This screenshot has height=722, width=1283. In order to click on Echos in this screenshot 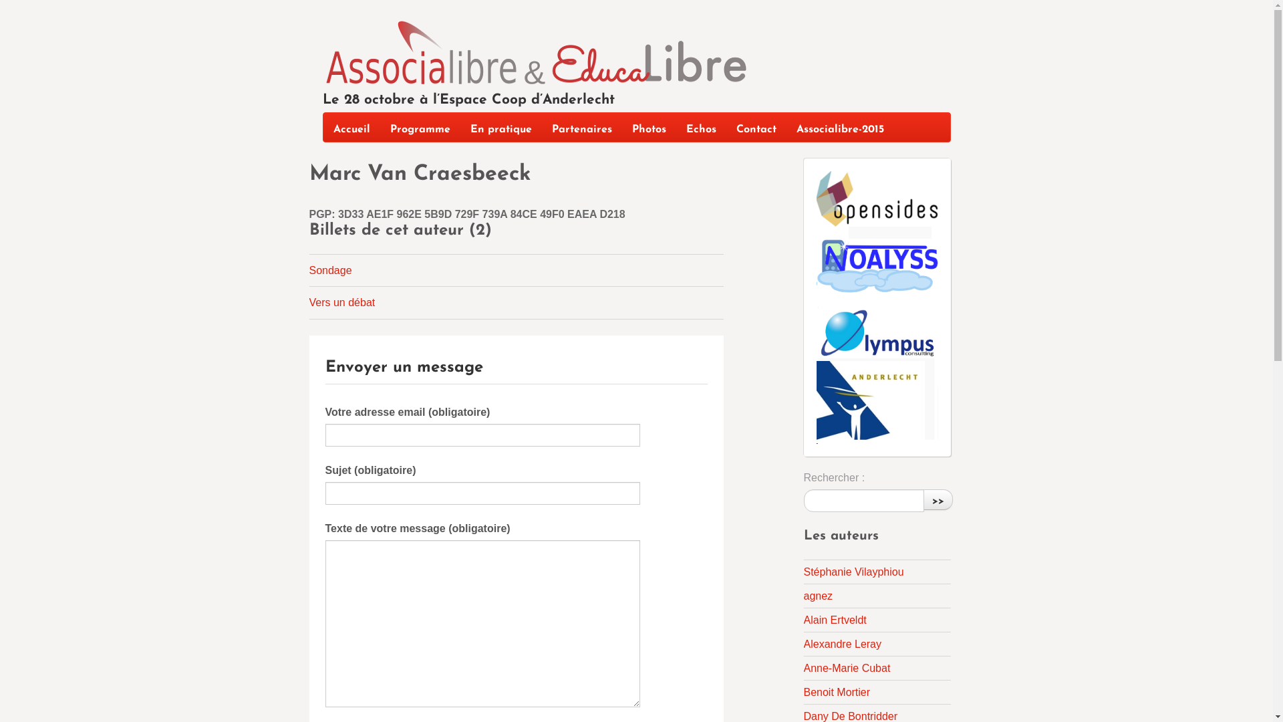, I will do `click(702, 127)`.